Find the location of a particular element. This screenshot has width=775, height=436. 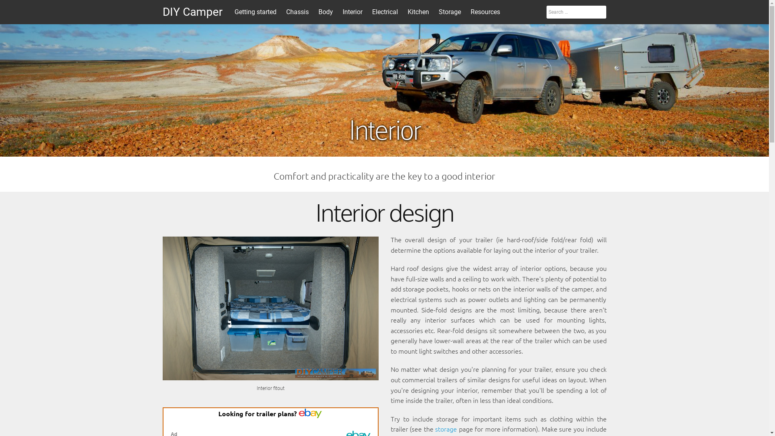

Body is located at coordinates (325, 12).